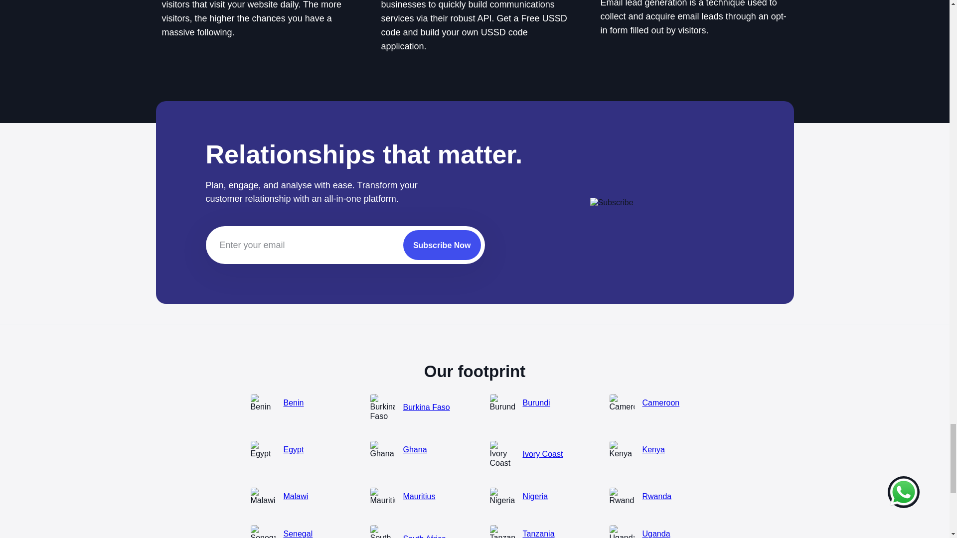 Image resolution: width=957 pixels, height=538 pixels. I want to click on Burkina Faso, so click(426, 407).